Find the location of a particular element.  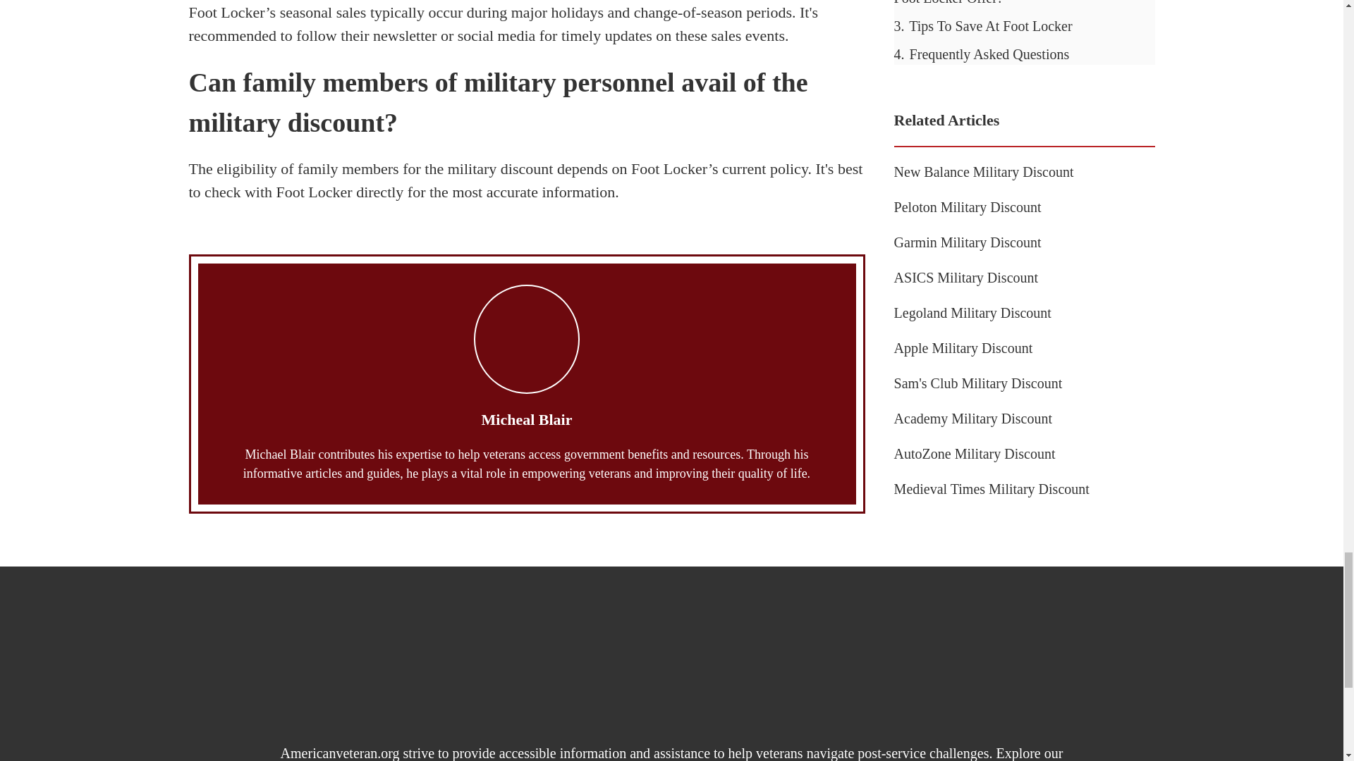

Micheal Blair is located at coordinates (527, 420).